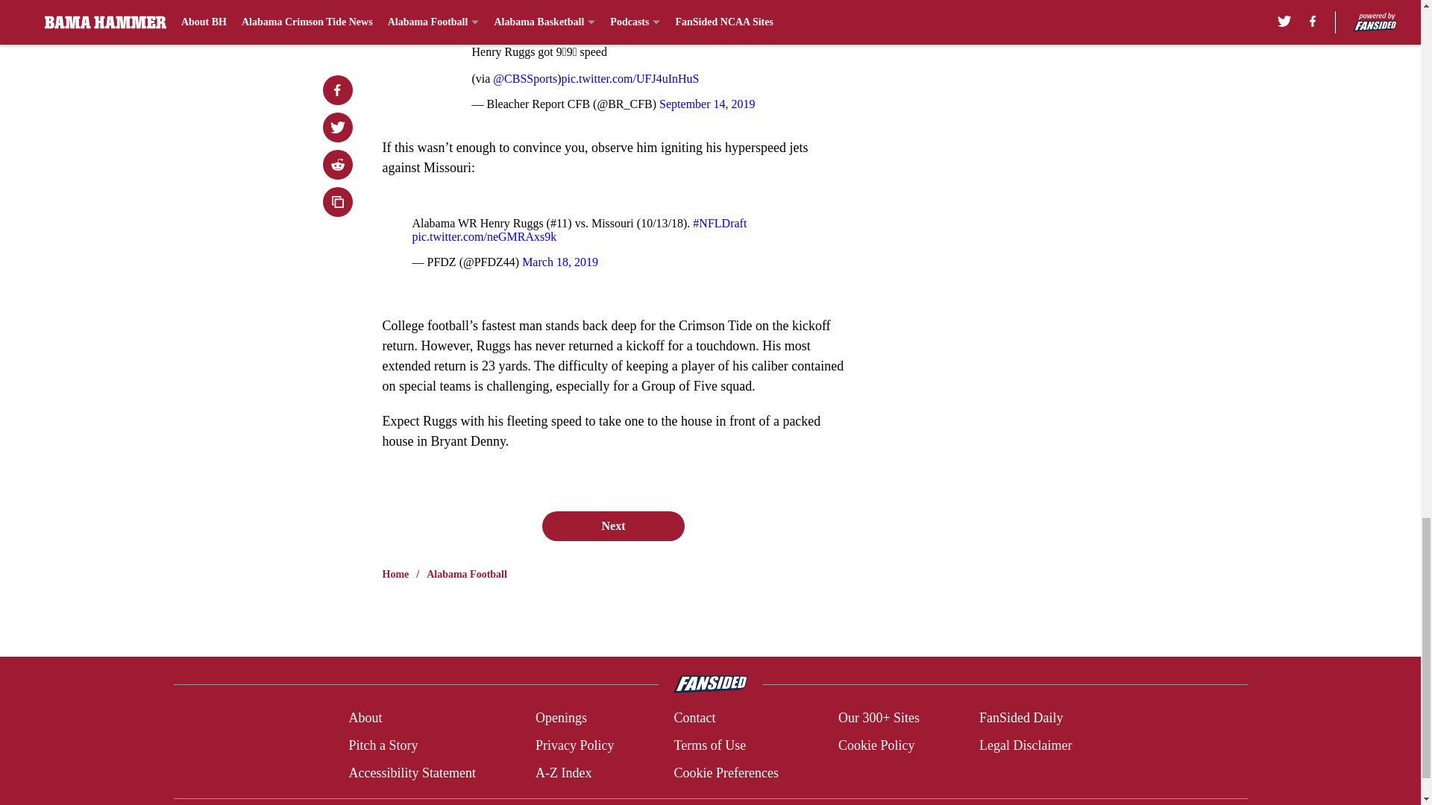 The width and height of the screenshot is (1432, 805). What do you see at coordinates (706, 103) in the screenshot?
I see `September 14, 2019` at bounding box center [706, 103].